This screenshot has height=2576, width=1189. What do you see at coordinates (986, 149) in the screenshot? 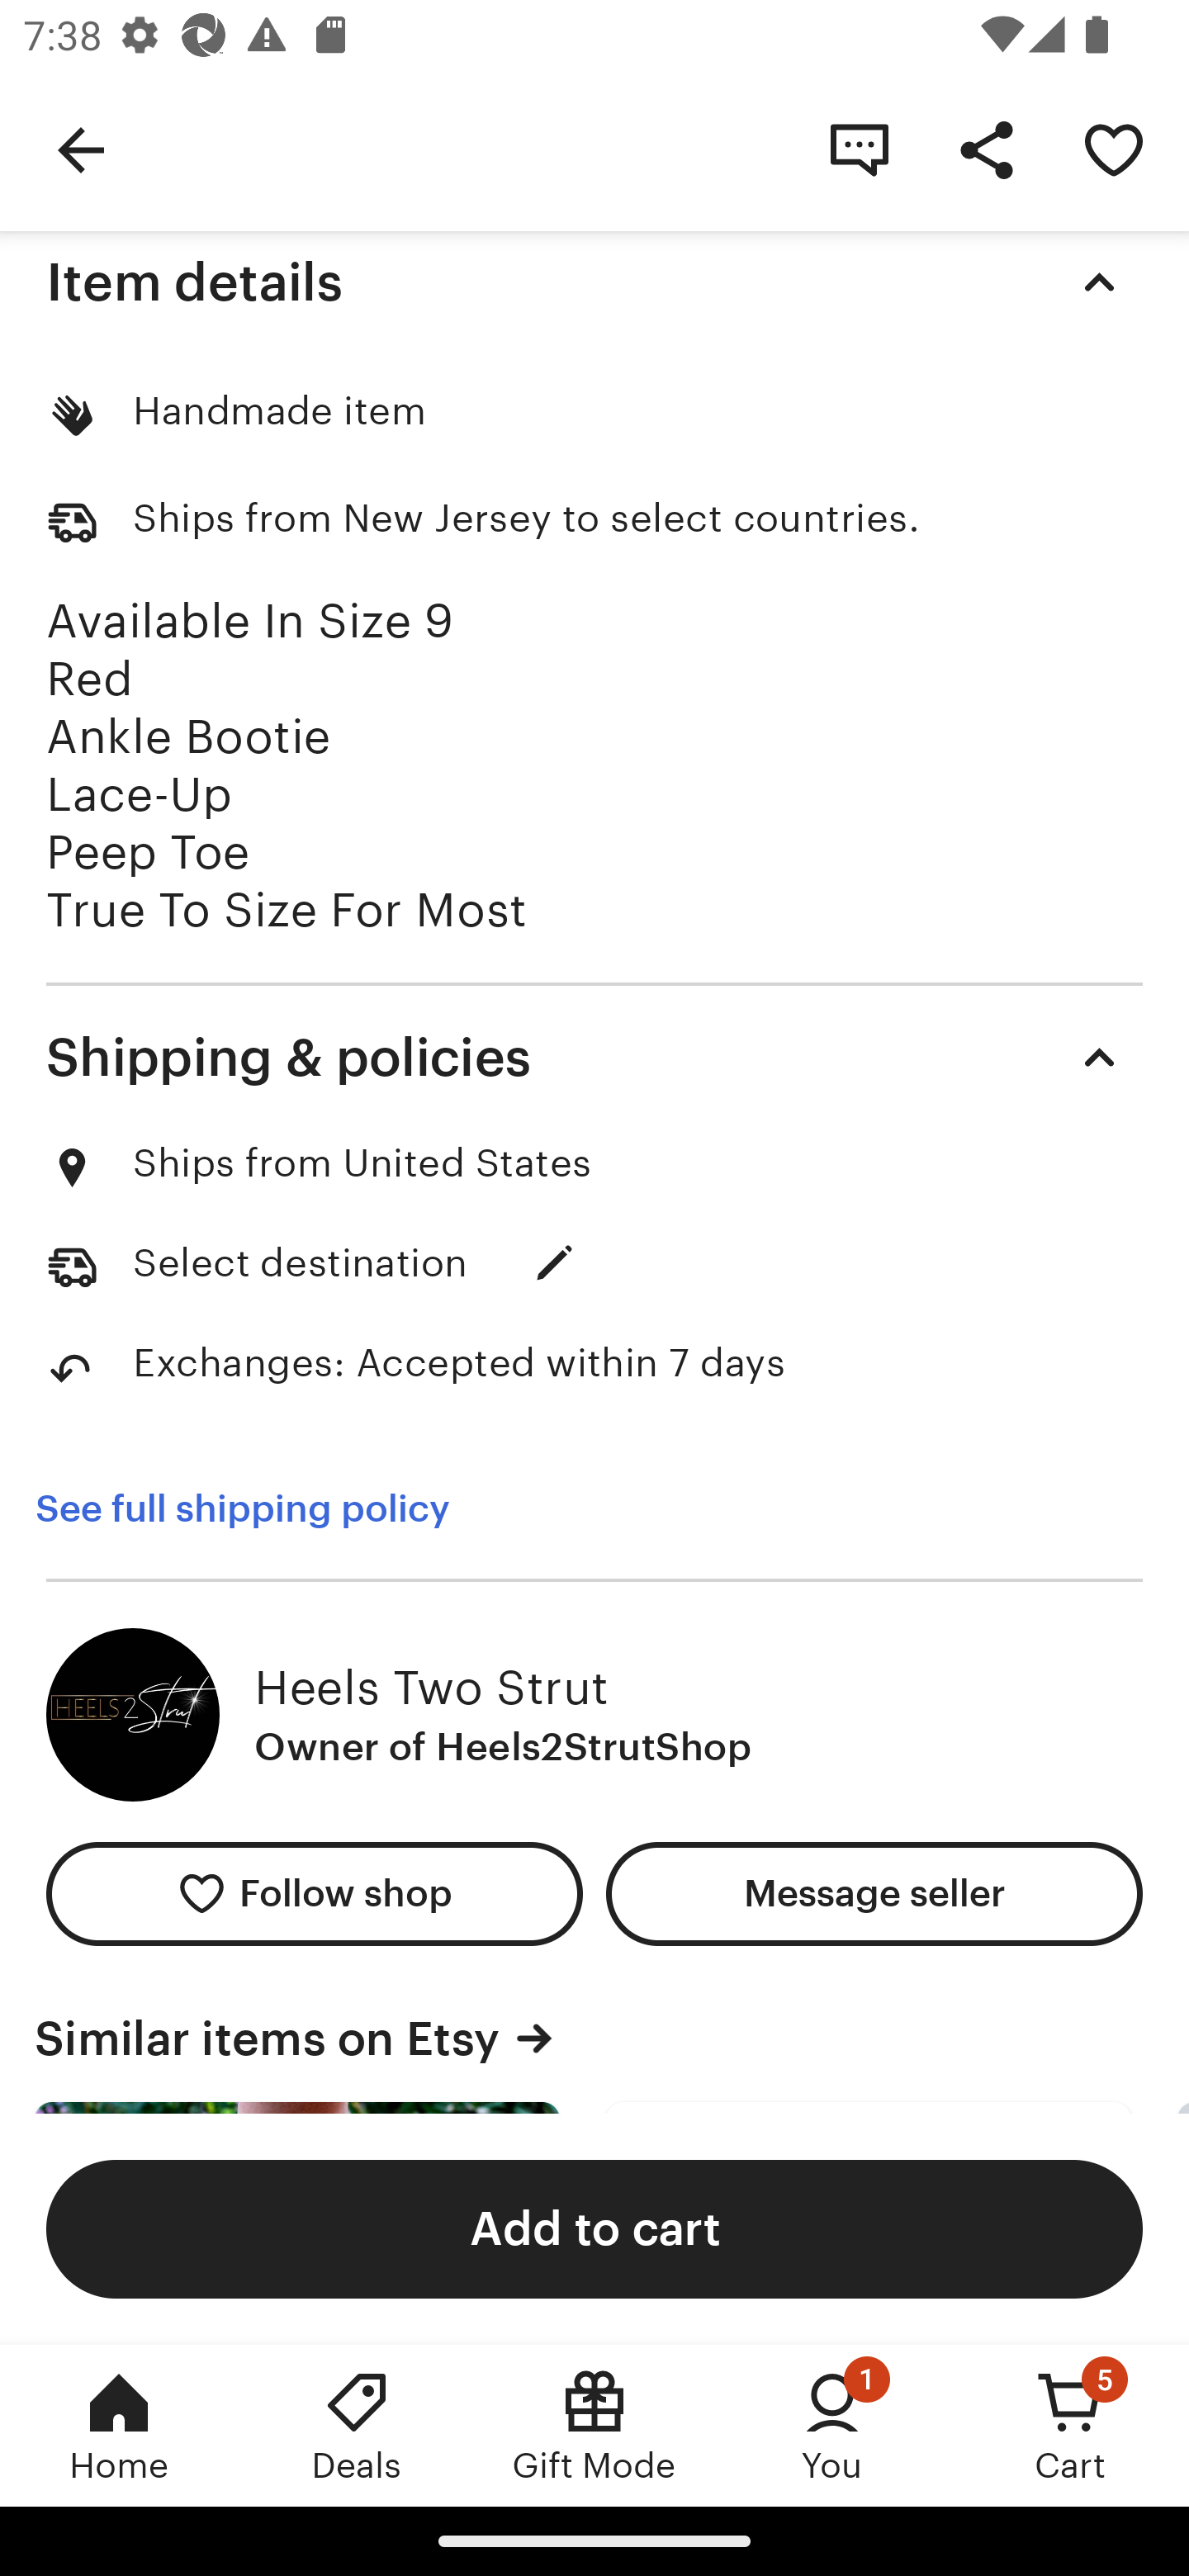
I see `Share` at bounding box center [986, 149].